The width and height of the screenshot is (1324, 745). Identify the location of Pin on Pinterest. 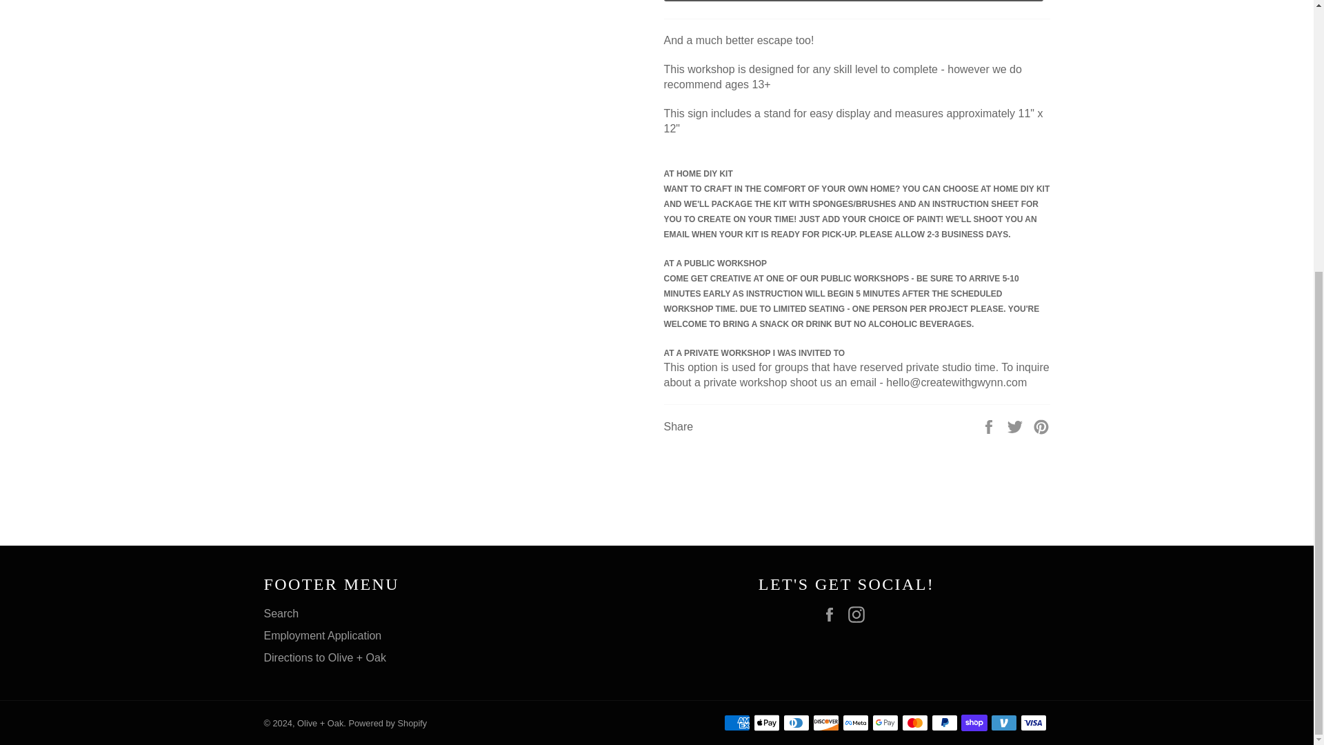
(1041, 426).